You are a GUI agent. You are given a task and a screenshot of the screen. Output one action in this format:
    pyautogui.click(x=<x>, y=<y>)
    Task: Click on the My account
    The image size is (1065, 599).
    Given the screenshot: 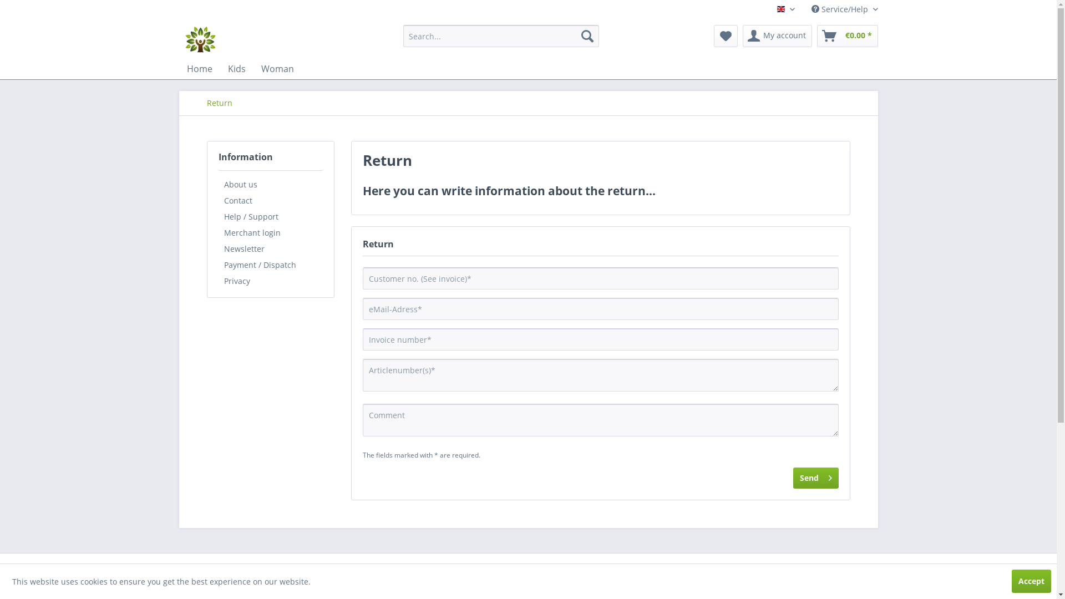 What is the action you would take?
    pyautogui.click(x=777, y=36)
    